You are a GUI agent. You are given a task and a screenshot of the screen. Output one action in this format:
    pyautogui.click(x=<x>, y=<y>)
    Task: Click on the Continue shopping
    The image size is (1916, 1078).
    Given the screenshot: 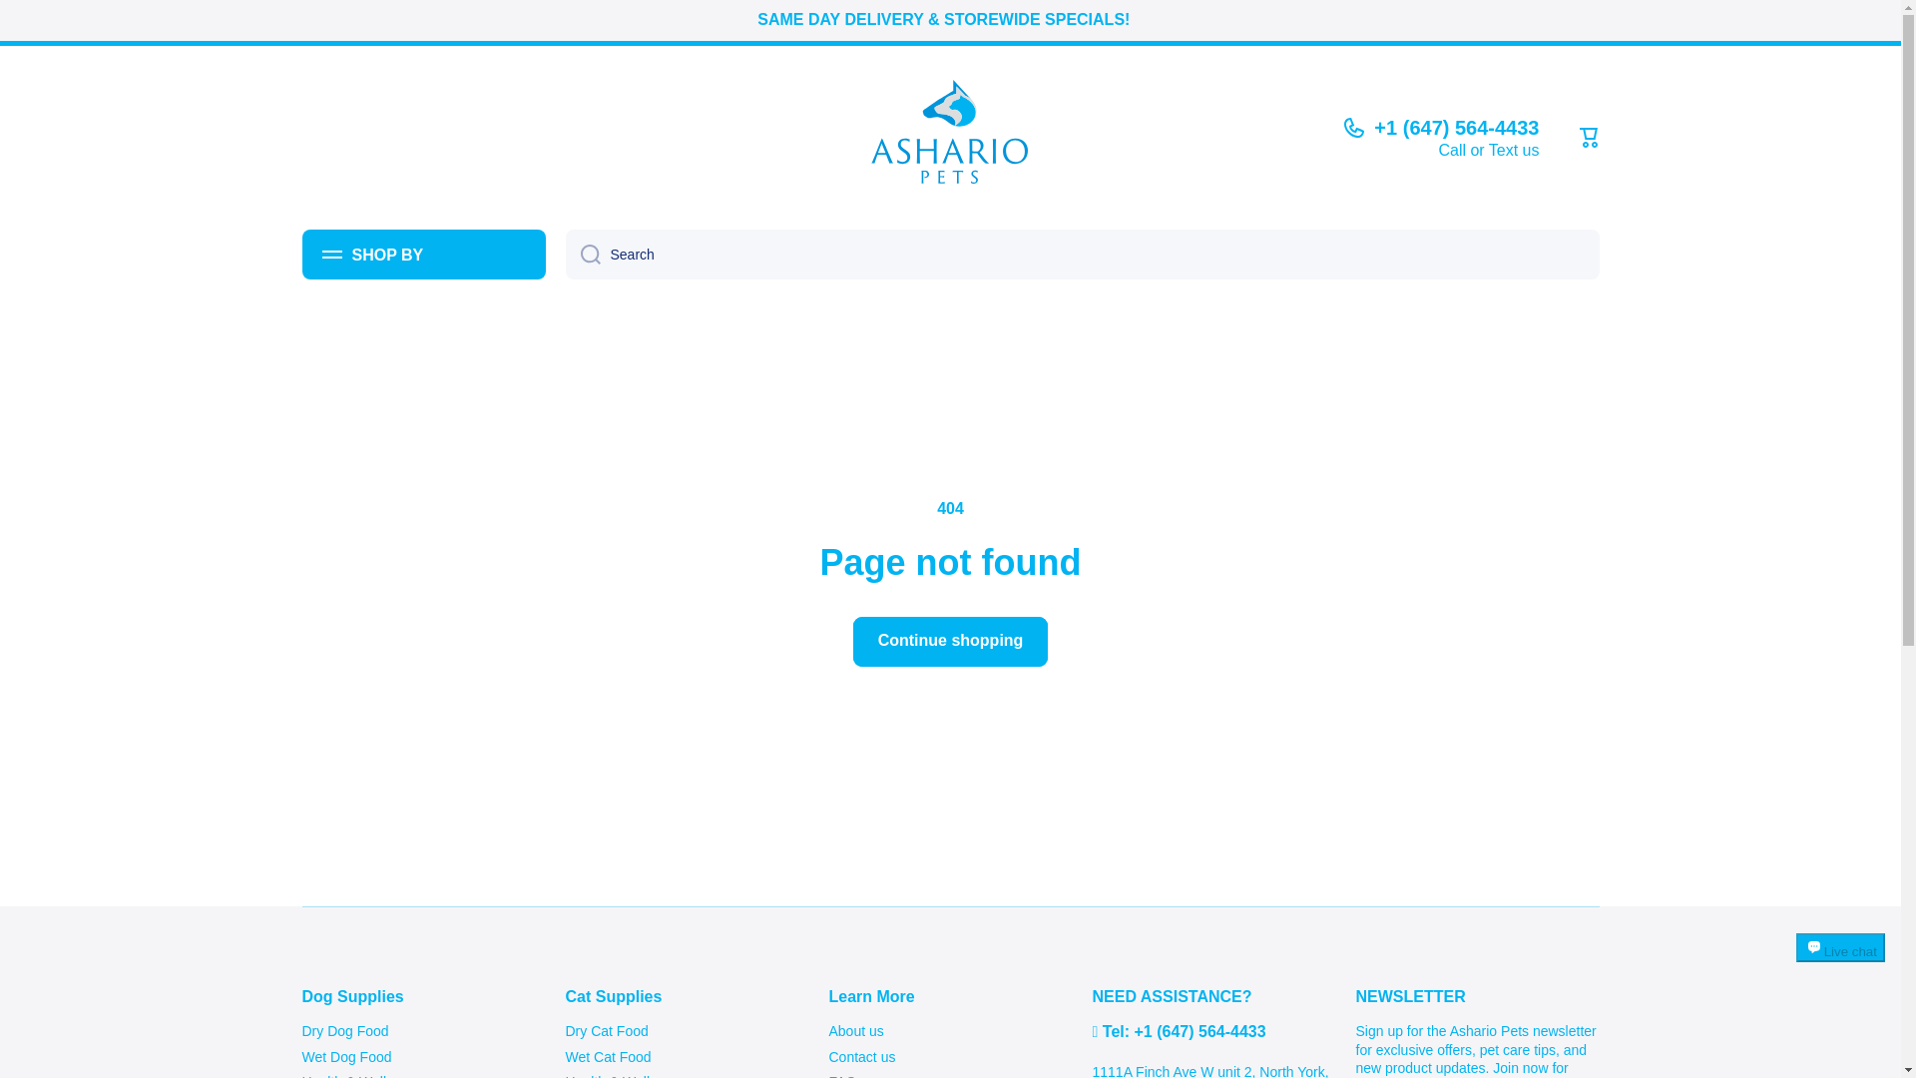 What is the action you would take?
    pyautogui.click(x=950, y=641)
    